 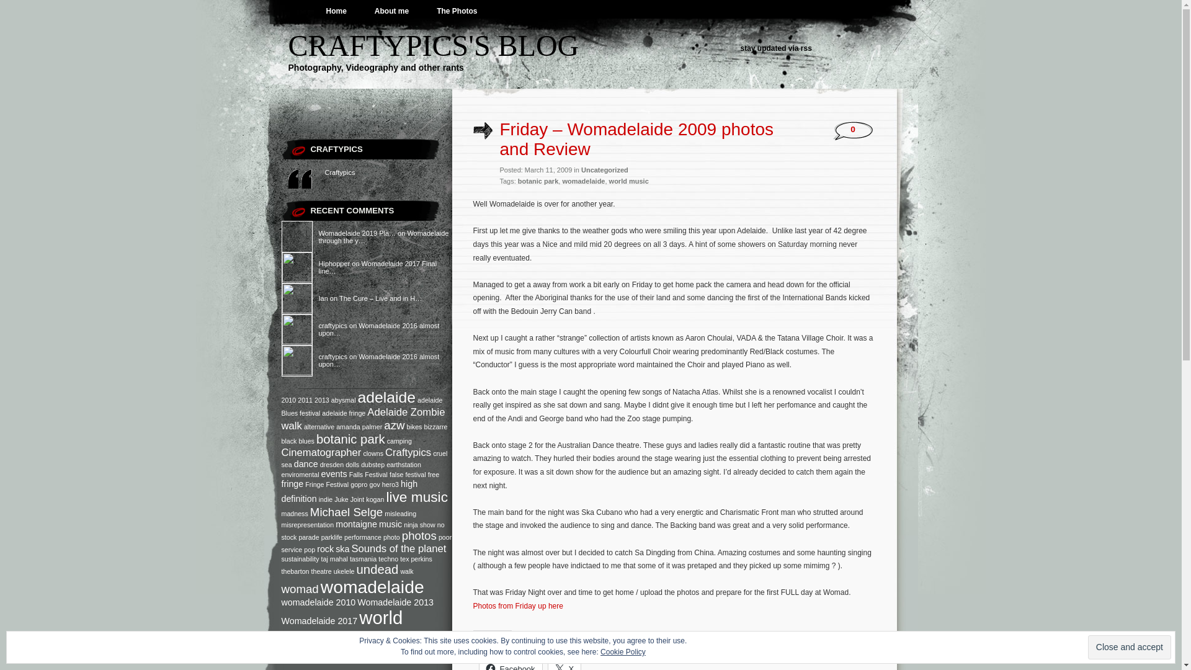 I want to click on world music, so click(x=342, y=628).